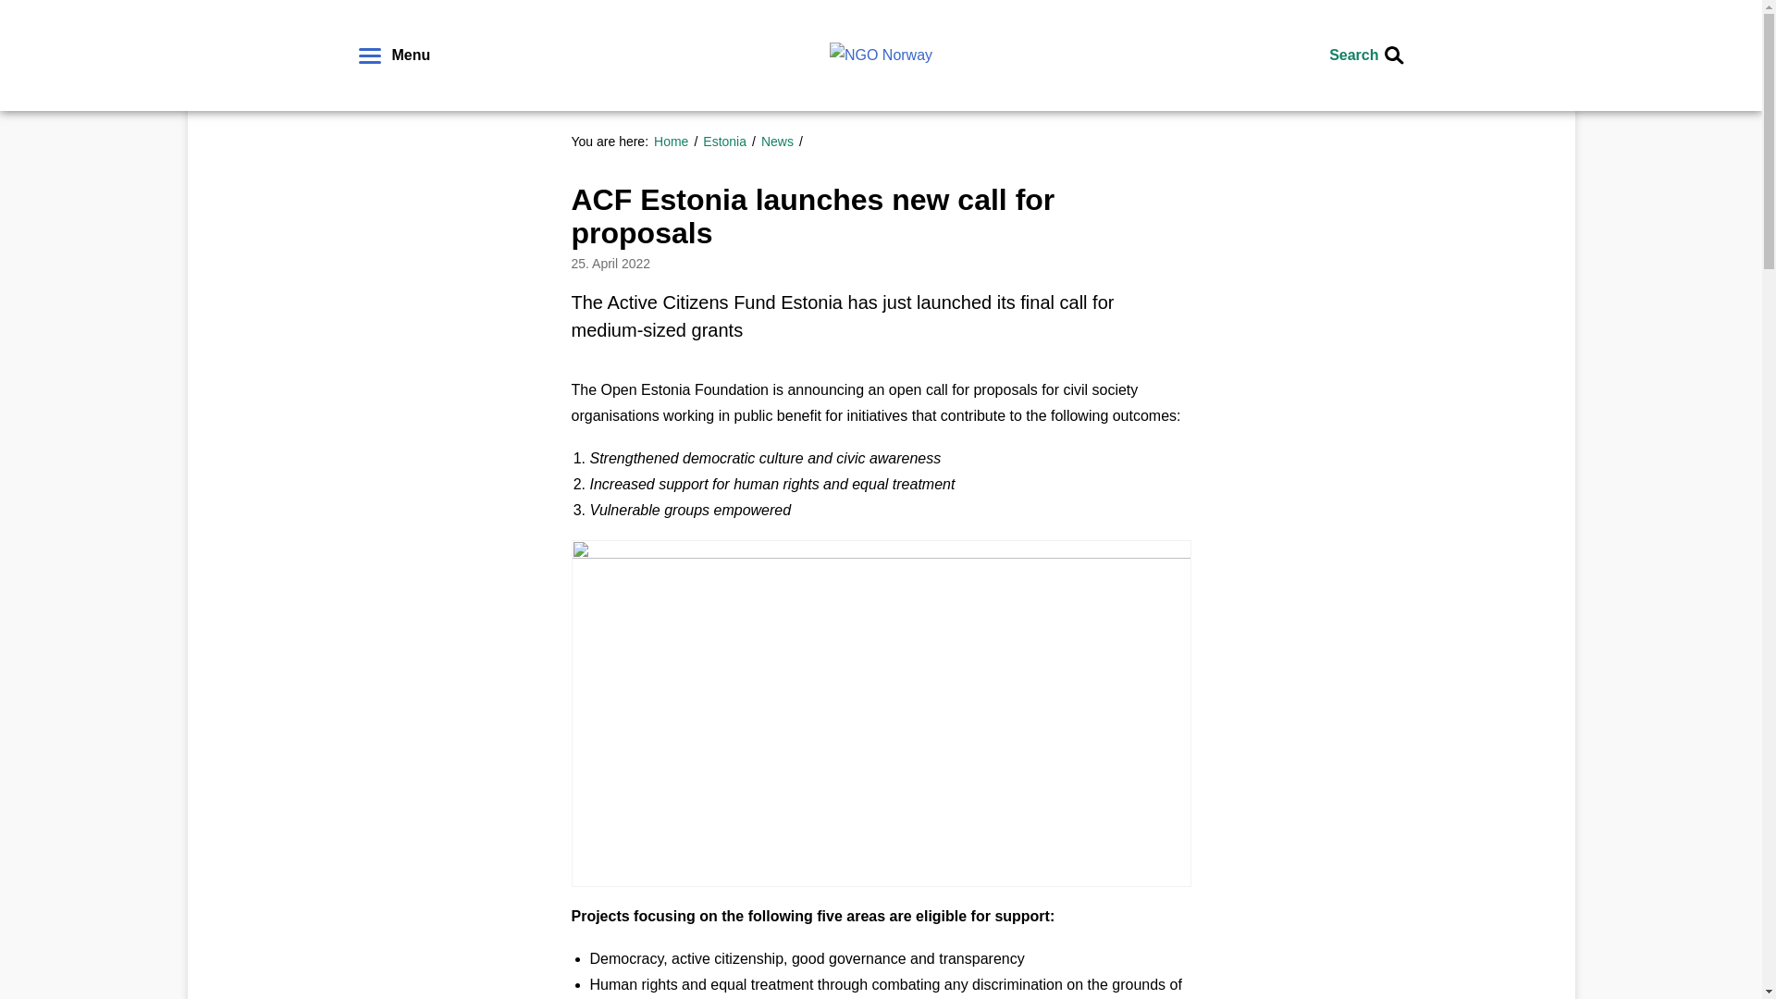 Image resolution: width=1776 pixels, height=999 pixels. I want to click on News, so click(782, 141).